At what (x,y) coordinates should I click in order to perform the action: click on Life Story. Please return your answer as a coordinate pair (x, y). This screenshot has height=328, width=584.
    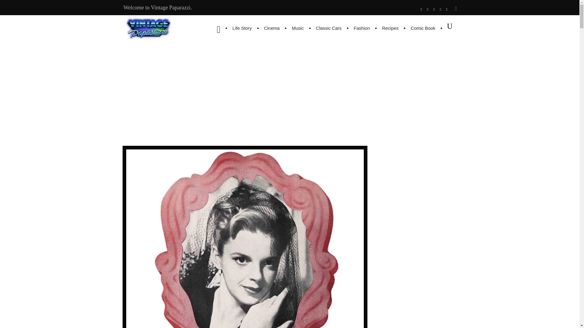
    Looking at the image, I should click on (242, 28).